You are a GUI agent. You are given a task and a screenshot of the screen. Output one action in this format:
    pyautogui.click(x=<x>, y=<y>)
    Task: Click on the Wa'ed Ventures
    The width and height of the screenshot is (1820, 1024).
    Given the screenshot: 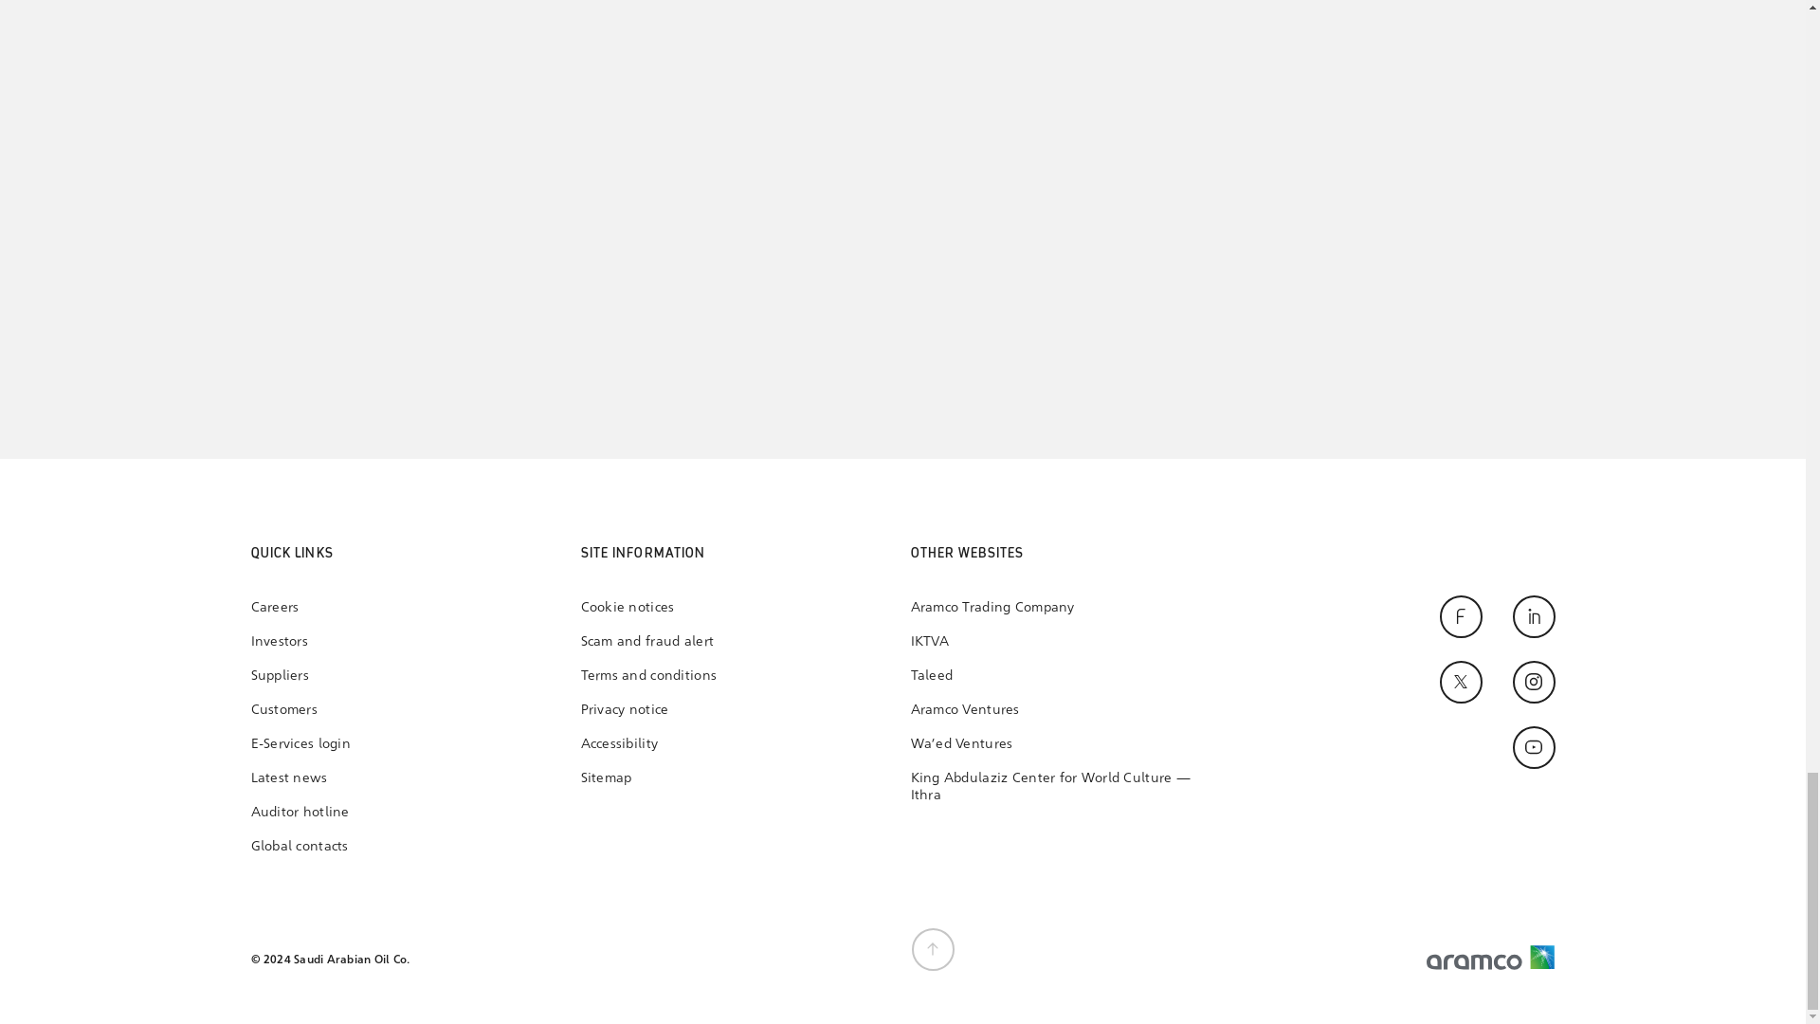 What is the action you would take?
    pyautogui.click(x=1058, y=743)
    